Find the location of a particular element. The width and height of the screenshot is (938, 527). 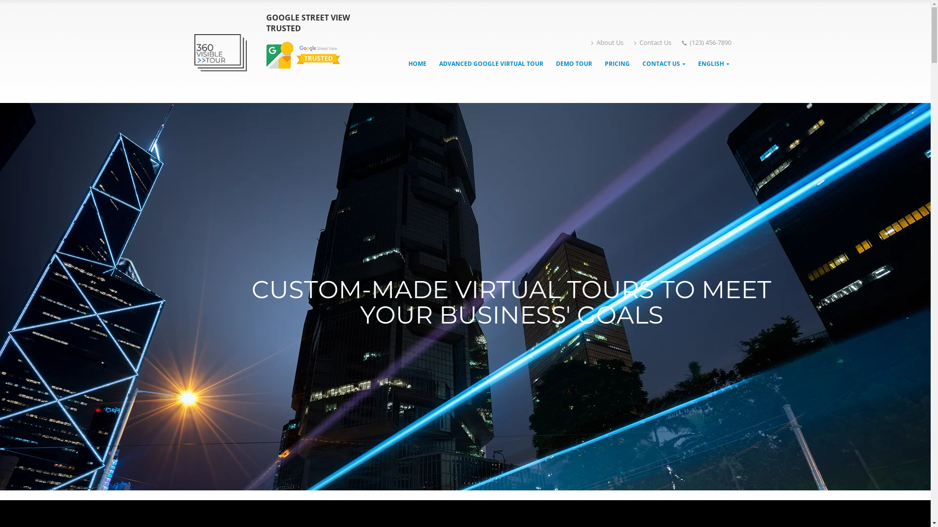

Contact Us is located at coordinates (653, 43).